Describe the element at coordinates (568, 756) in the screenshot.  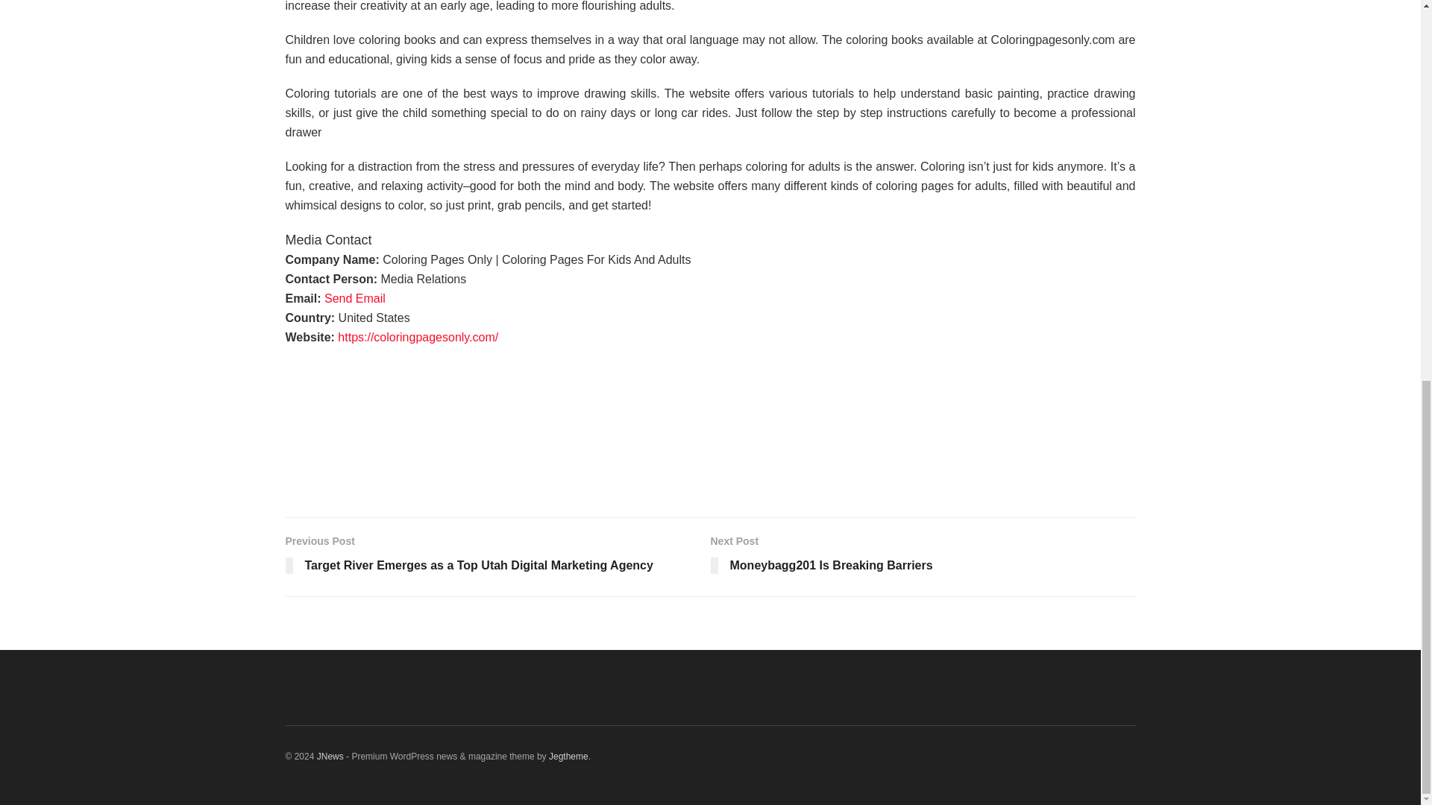
I see `Jegtheme` at that location.